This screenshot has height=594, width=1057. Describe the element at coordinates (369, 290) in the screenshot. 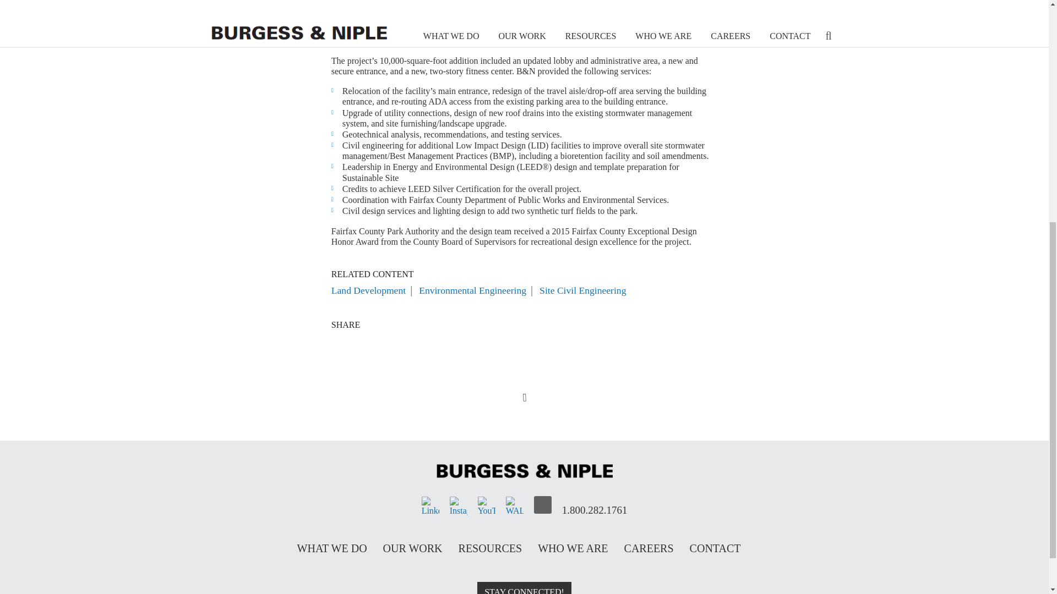

I see `Land Development` at that location.